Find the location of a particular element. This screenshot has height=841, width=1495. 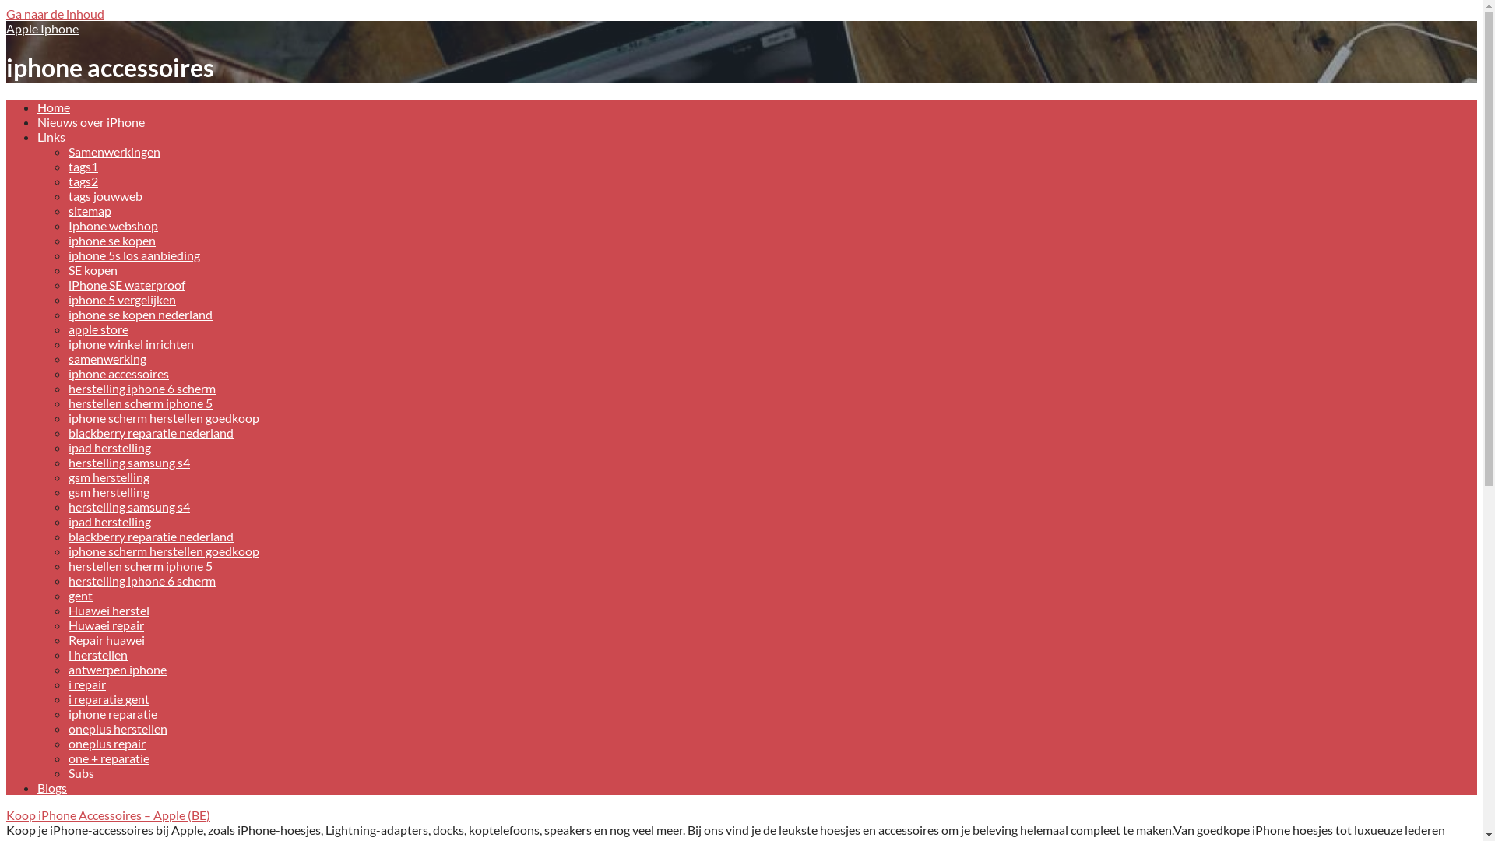

iphone winkel inrichten is located at coordinates (131, 344).